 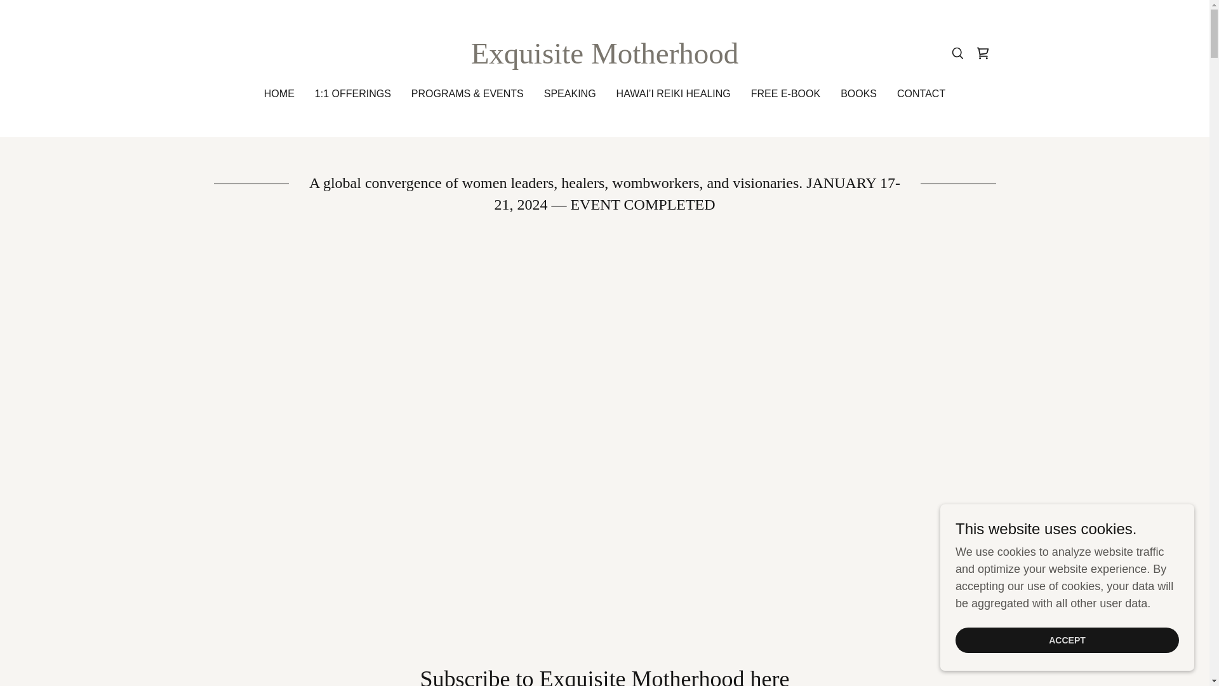 I want to click on 1:1 OFFERINGS, so click(x=353, y=94).